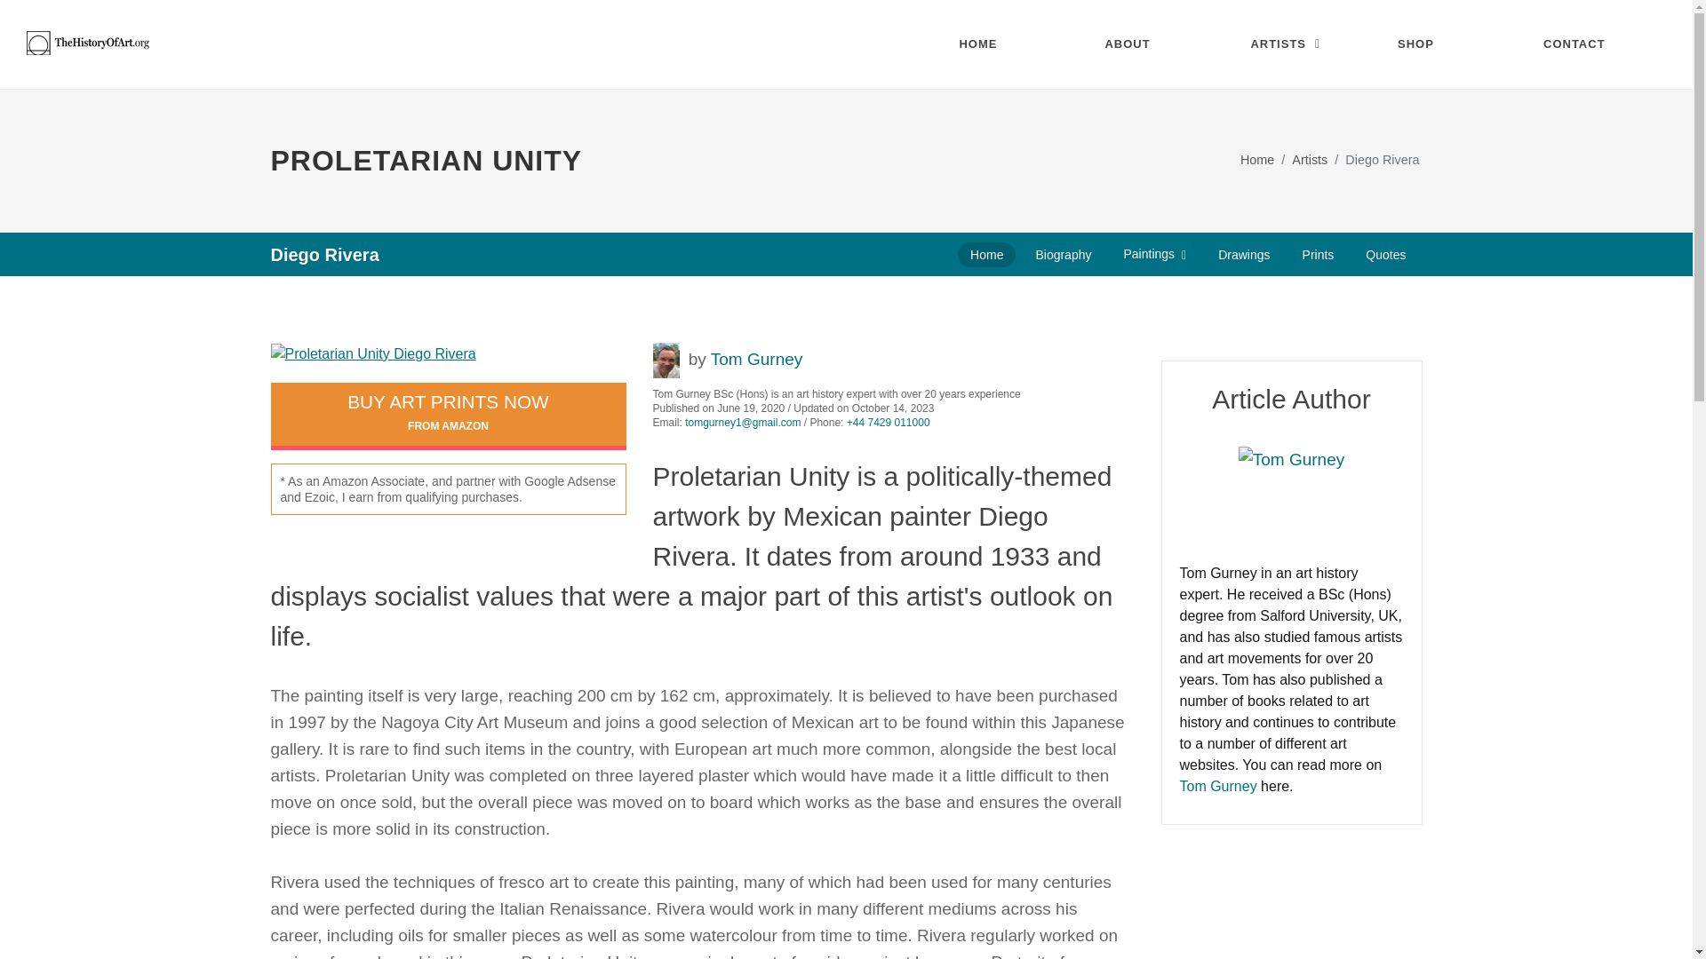  I want to click on HOME, so click(995, 44).